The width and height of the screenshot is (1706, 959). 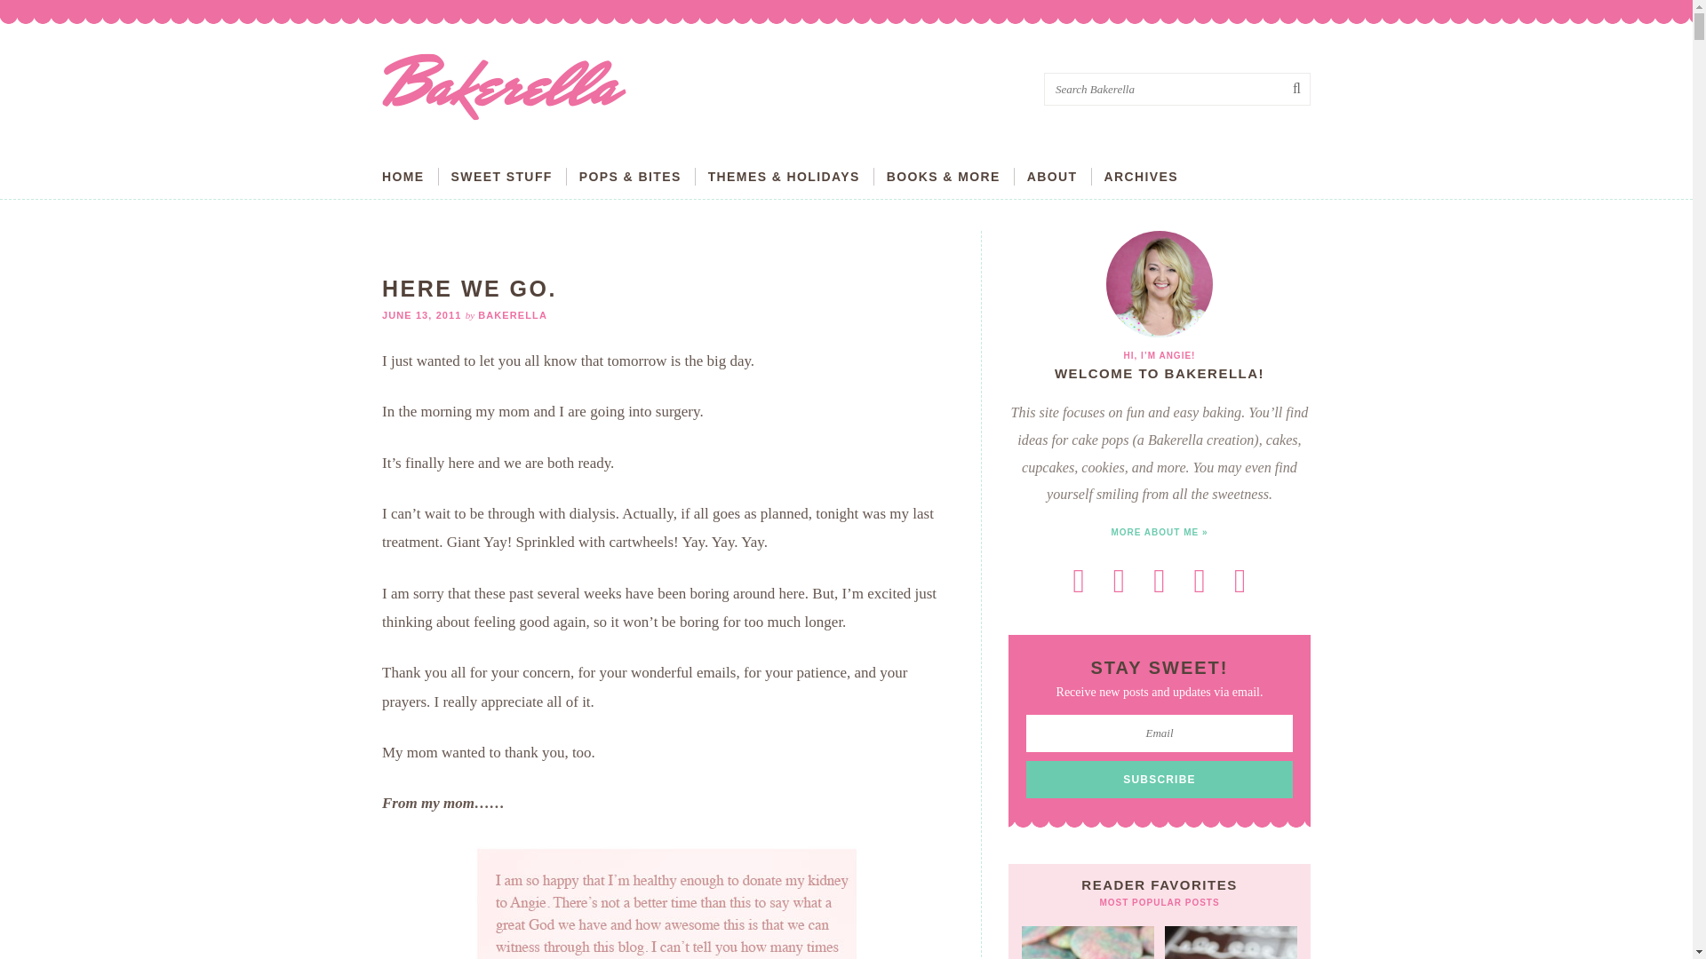 What do you see at coordinates (512, 314) in the screenshot?
I see `BAKERELLA` at bounding box center [512, 314].